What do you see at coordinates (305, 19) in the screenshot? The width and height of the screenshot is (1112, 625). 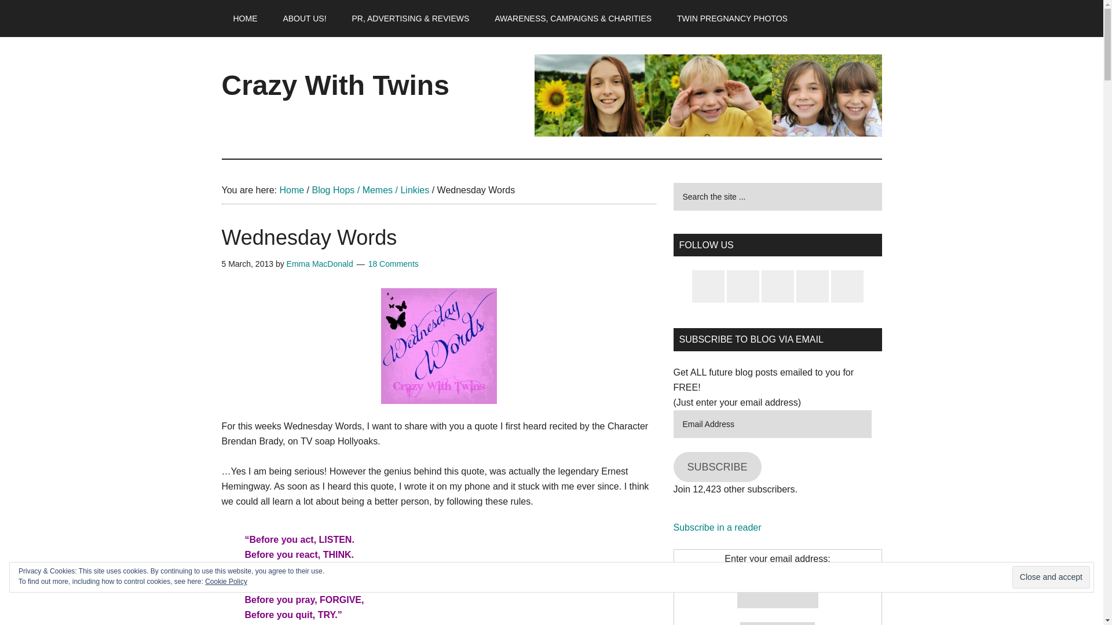 I see `ABOUT US!` at bounding box center [305, 19].